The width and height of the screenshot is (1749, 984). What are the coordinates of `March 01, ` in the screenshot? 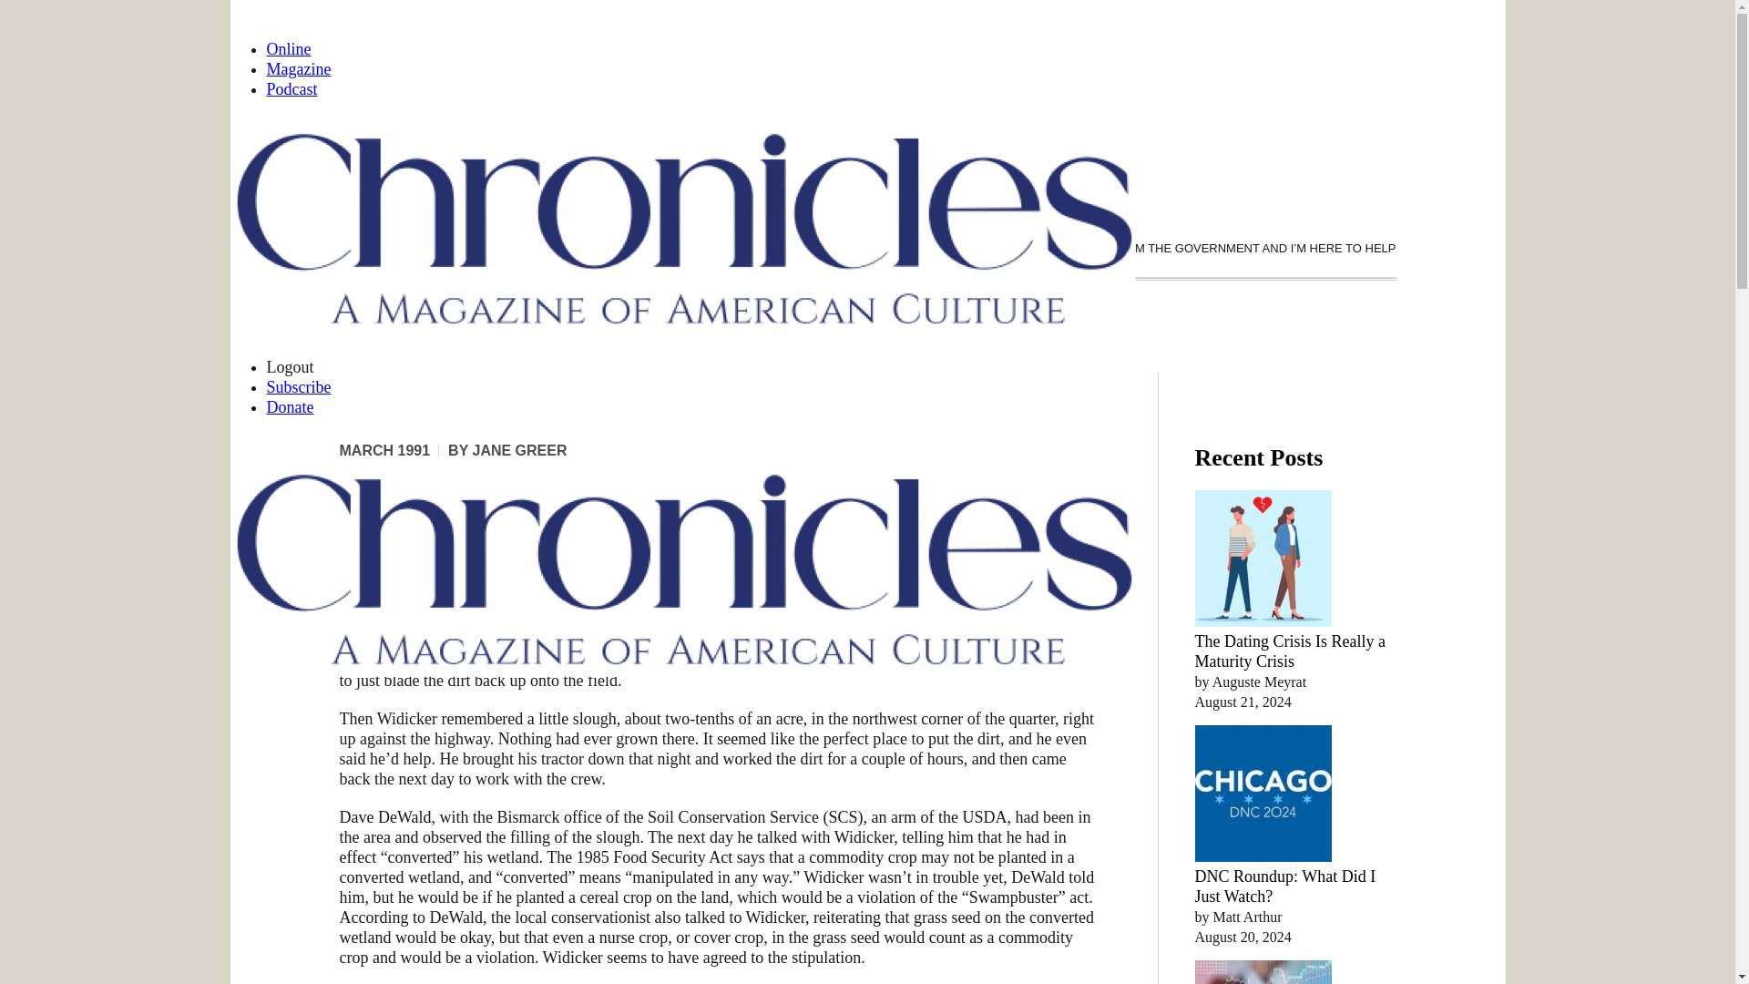 It's located at (384, 451).